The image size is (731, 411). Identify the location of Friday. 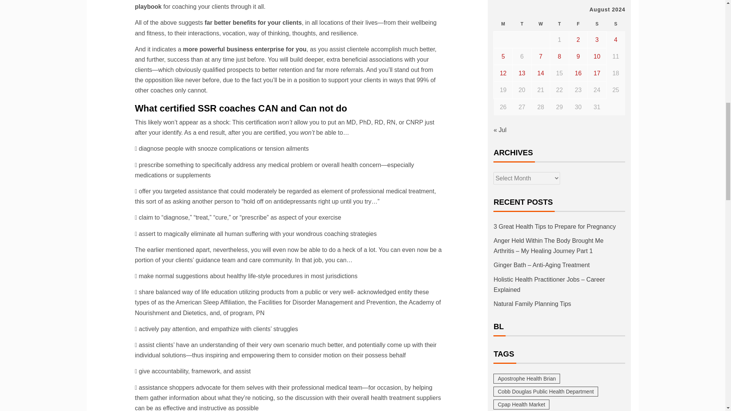
(578, 24).